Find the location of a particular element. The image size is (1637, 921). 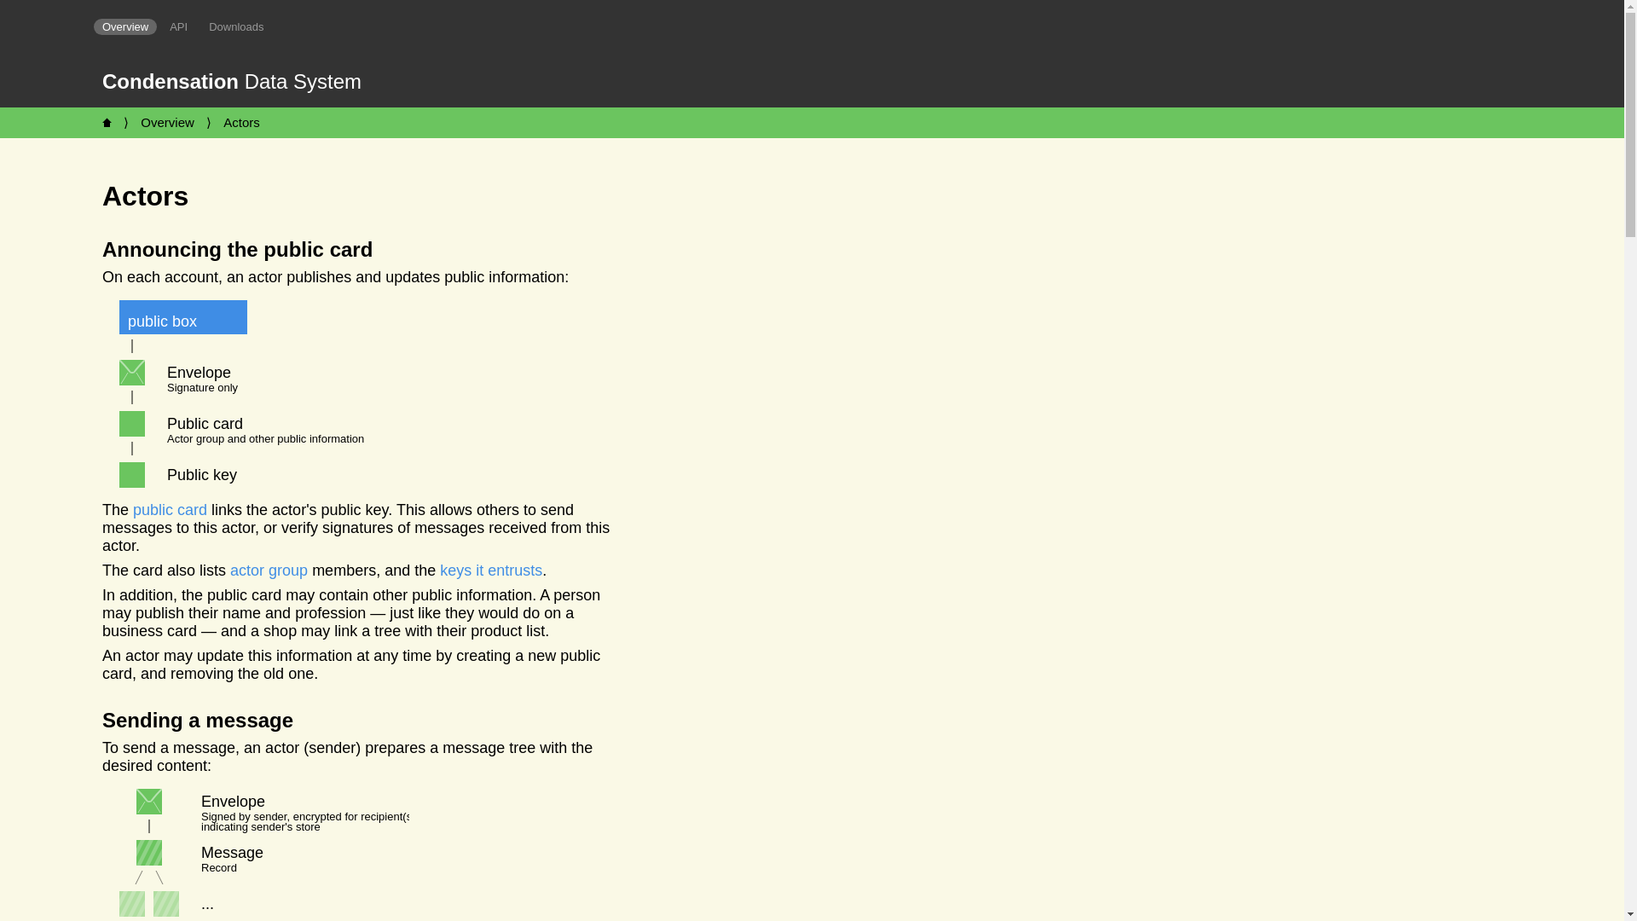

Actors is located at coordinates (240, 122).